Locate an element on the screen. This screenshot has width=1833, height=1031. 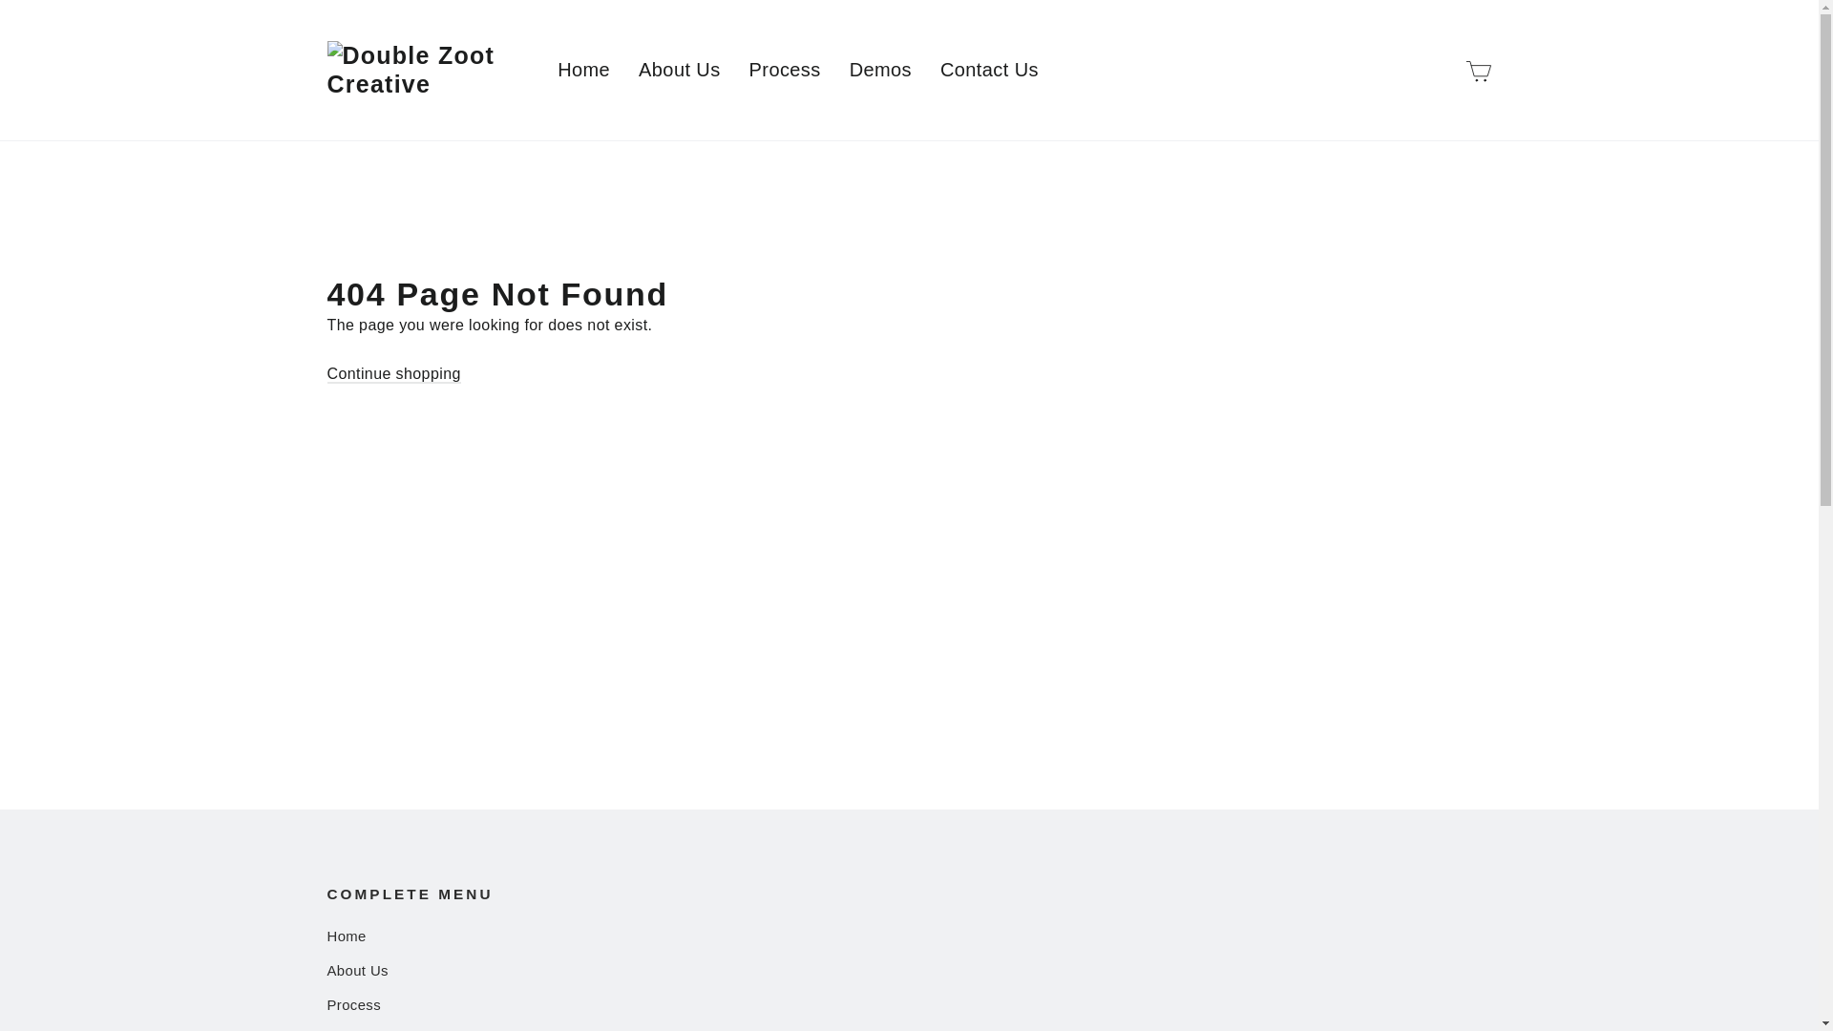
Contact Us is located at coordinates (989, 70).